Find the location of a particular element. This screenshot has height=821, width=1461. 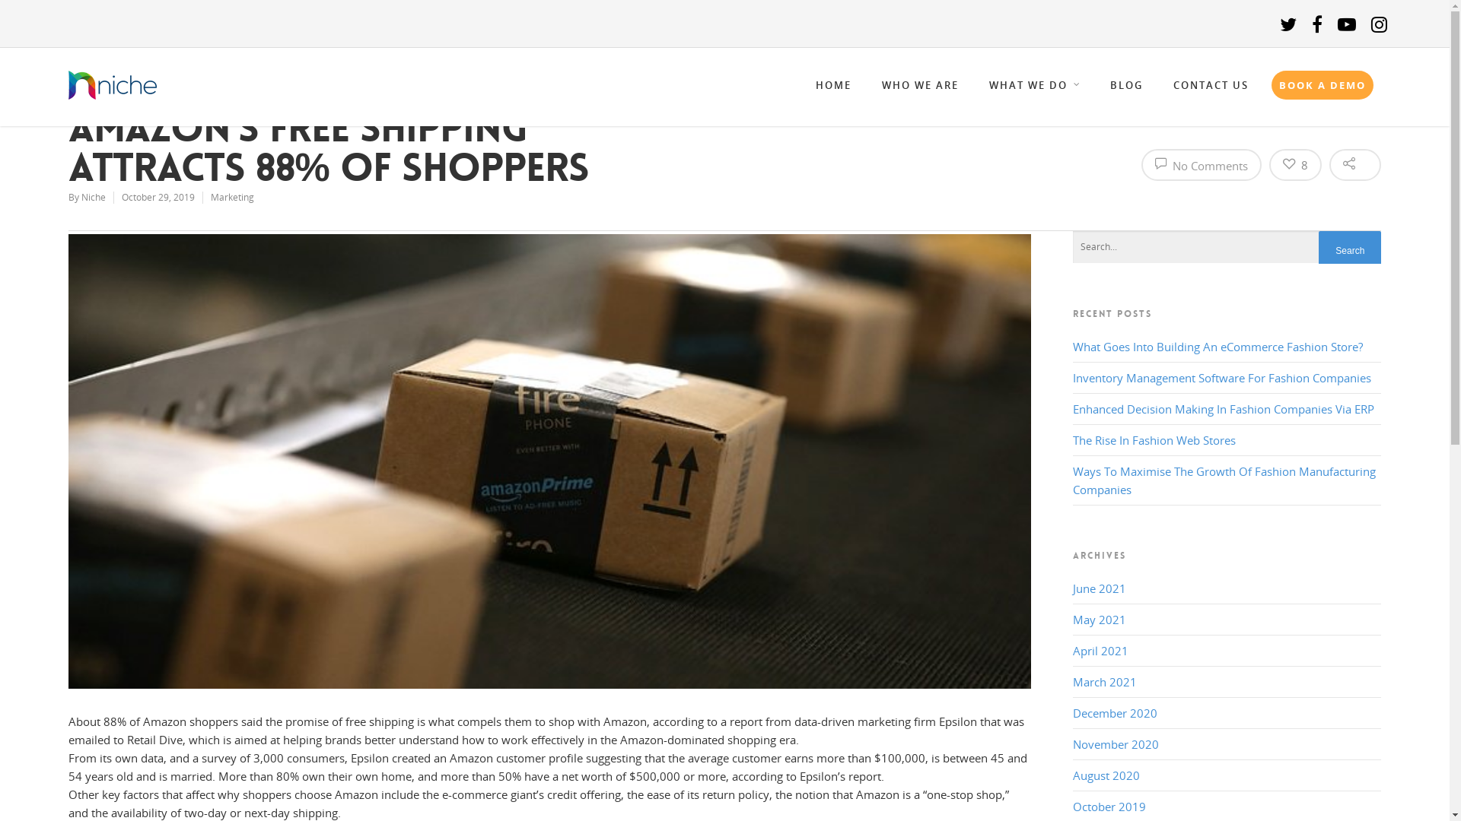

WHO WE ARE is located at coordinates (921, 91).